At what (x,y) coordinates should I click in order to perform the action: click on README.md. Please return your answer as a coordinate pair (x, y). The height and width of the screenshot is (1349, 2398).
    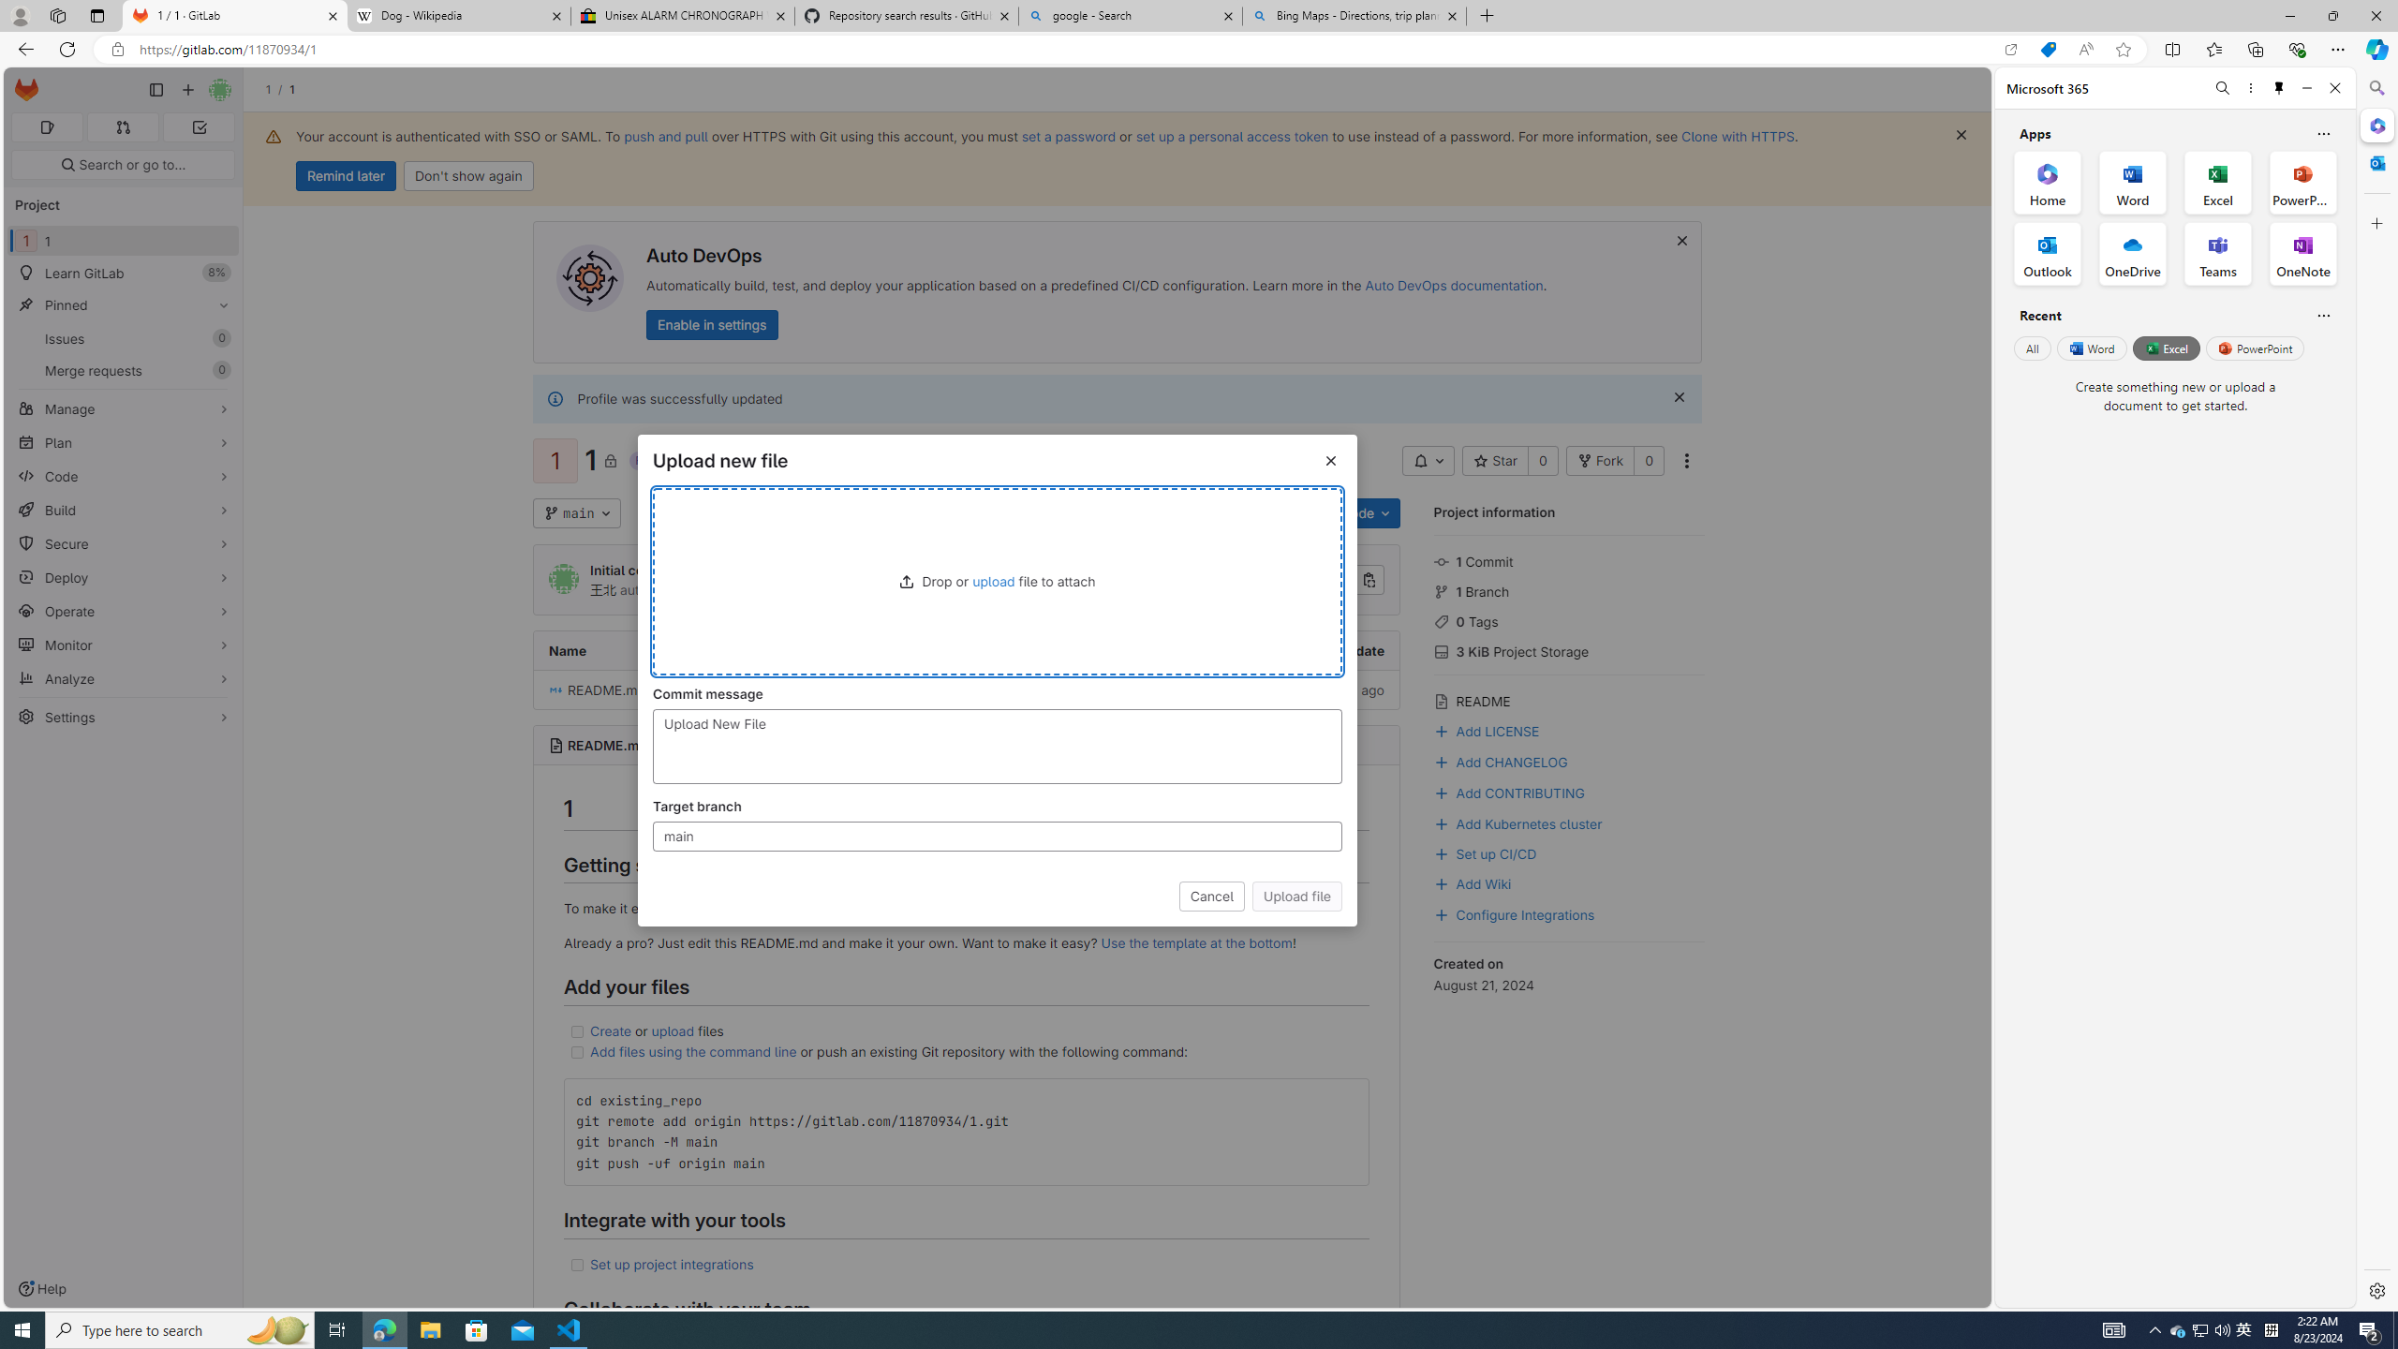
    Looking at the image, I should click on (607, 746).